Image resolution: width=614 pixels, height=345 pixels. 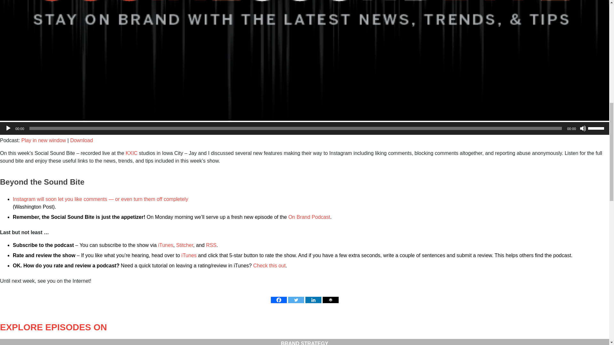 I want to click on Play in new window, so click(x=44, y=140).